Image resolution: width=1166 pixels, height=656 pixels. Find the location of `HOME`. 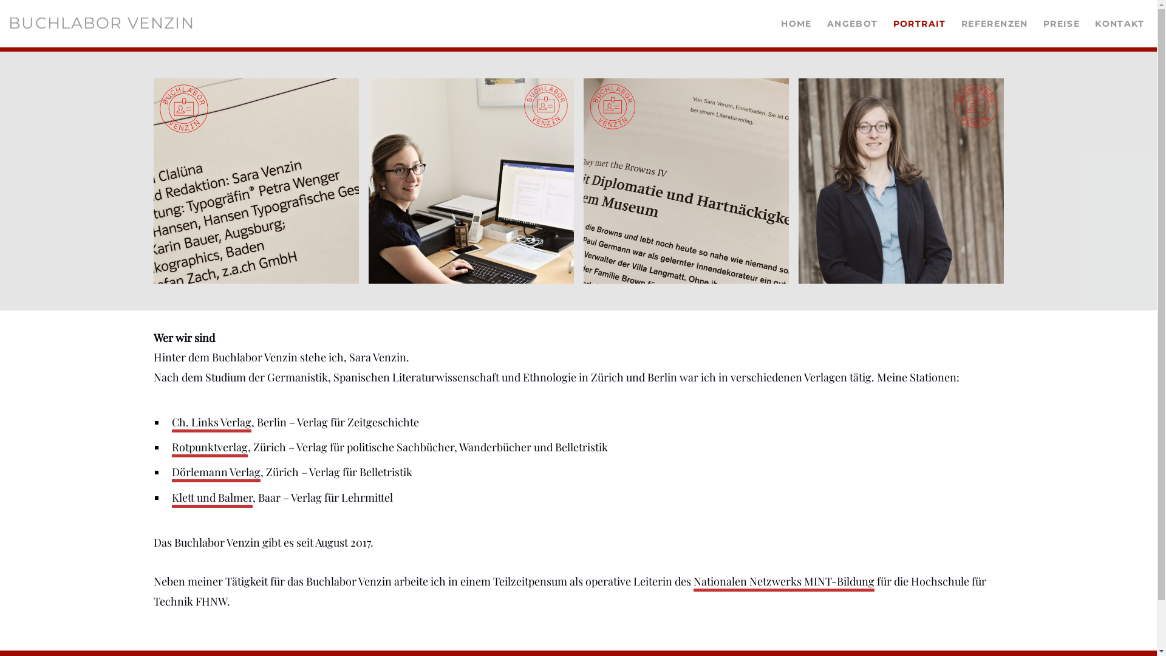

HOME is located at coordinates (794, 24).